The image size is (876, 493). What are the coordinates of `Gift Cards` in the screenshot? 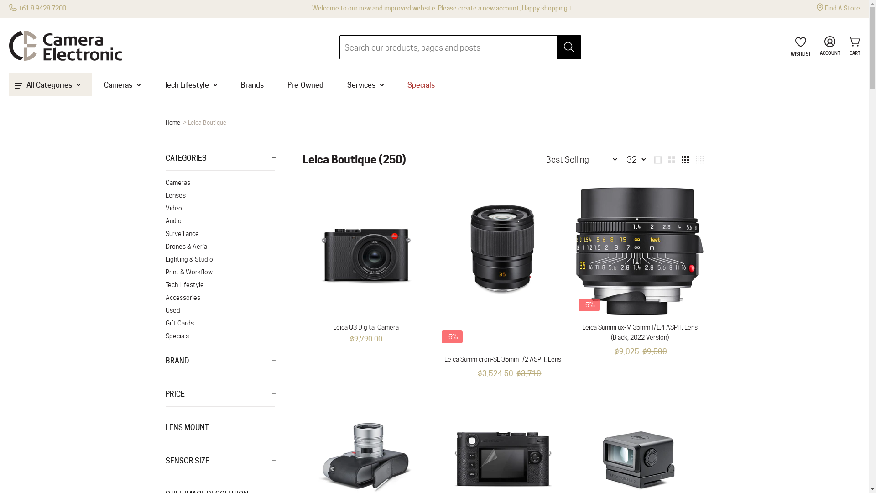 It's located at (220, 323).